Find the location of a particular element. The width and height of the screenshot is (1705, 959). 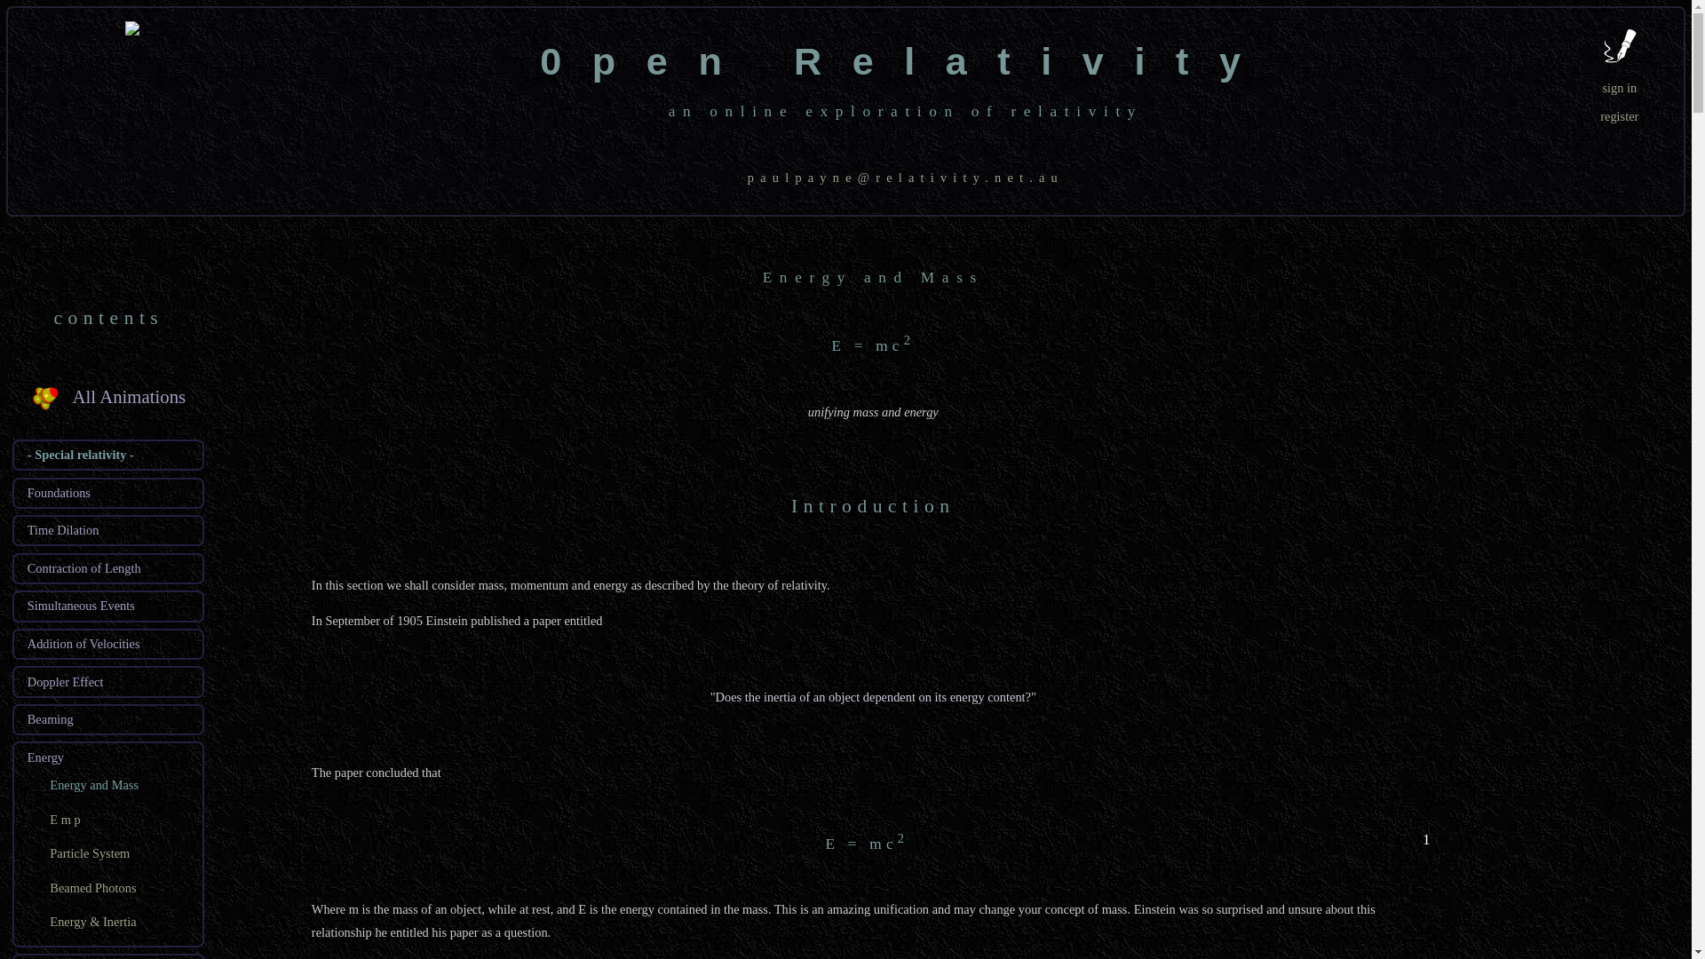

Particle System is located at coordinates (90, 853).